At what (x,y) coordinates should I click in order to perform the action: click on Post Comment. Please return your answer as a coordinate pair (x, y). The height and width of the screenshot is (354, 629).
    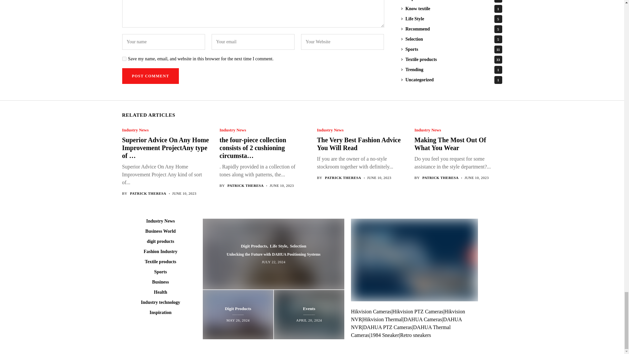
    Looking at the image, I should click on (150, 76).